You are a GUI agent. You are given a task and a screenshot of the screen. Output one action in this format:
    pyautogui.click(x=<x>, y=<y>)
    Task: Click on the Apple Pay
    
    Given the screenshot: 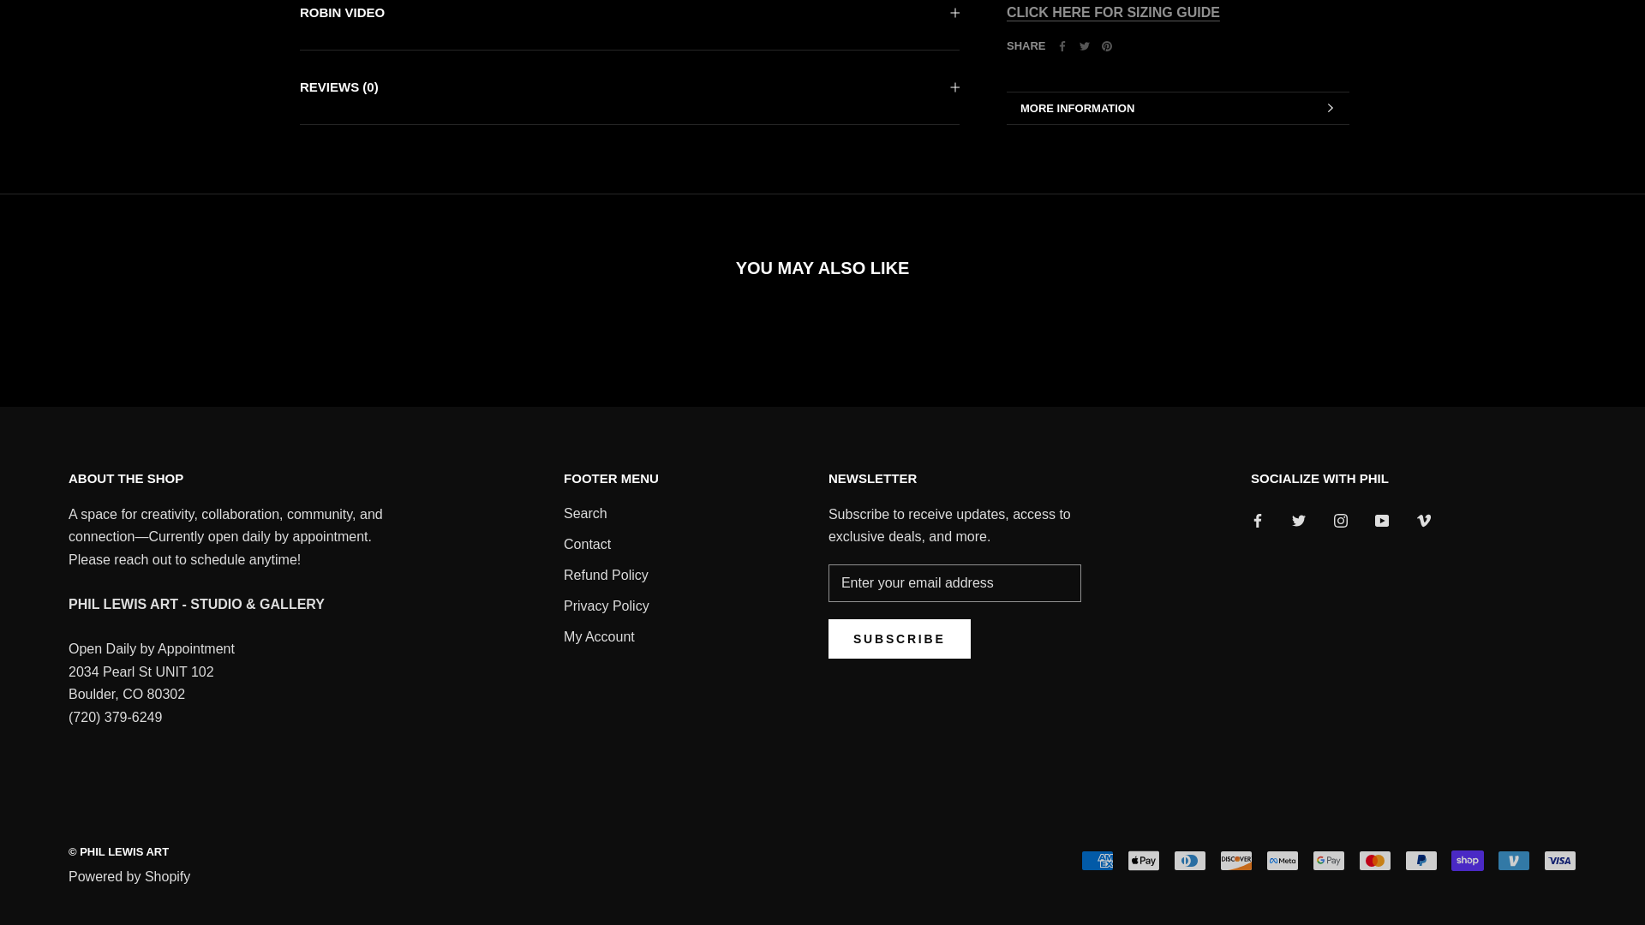 What is the action you would take?
    pyautogui.click(x=1143, y=860)
    